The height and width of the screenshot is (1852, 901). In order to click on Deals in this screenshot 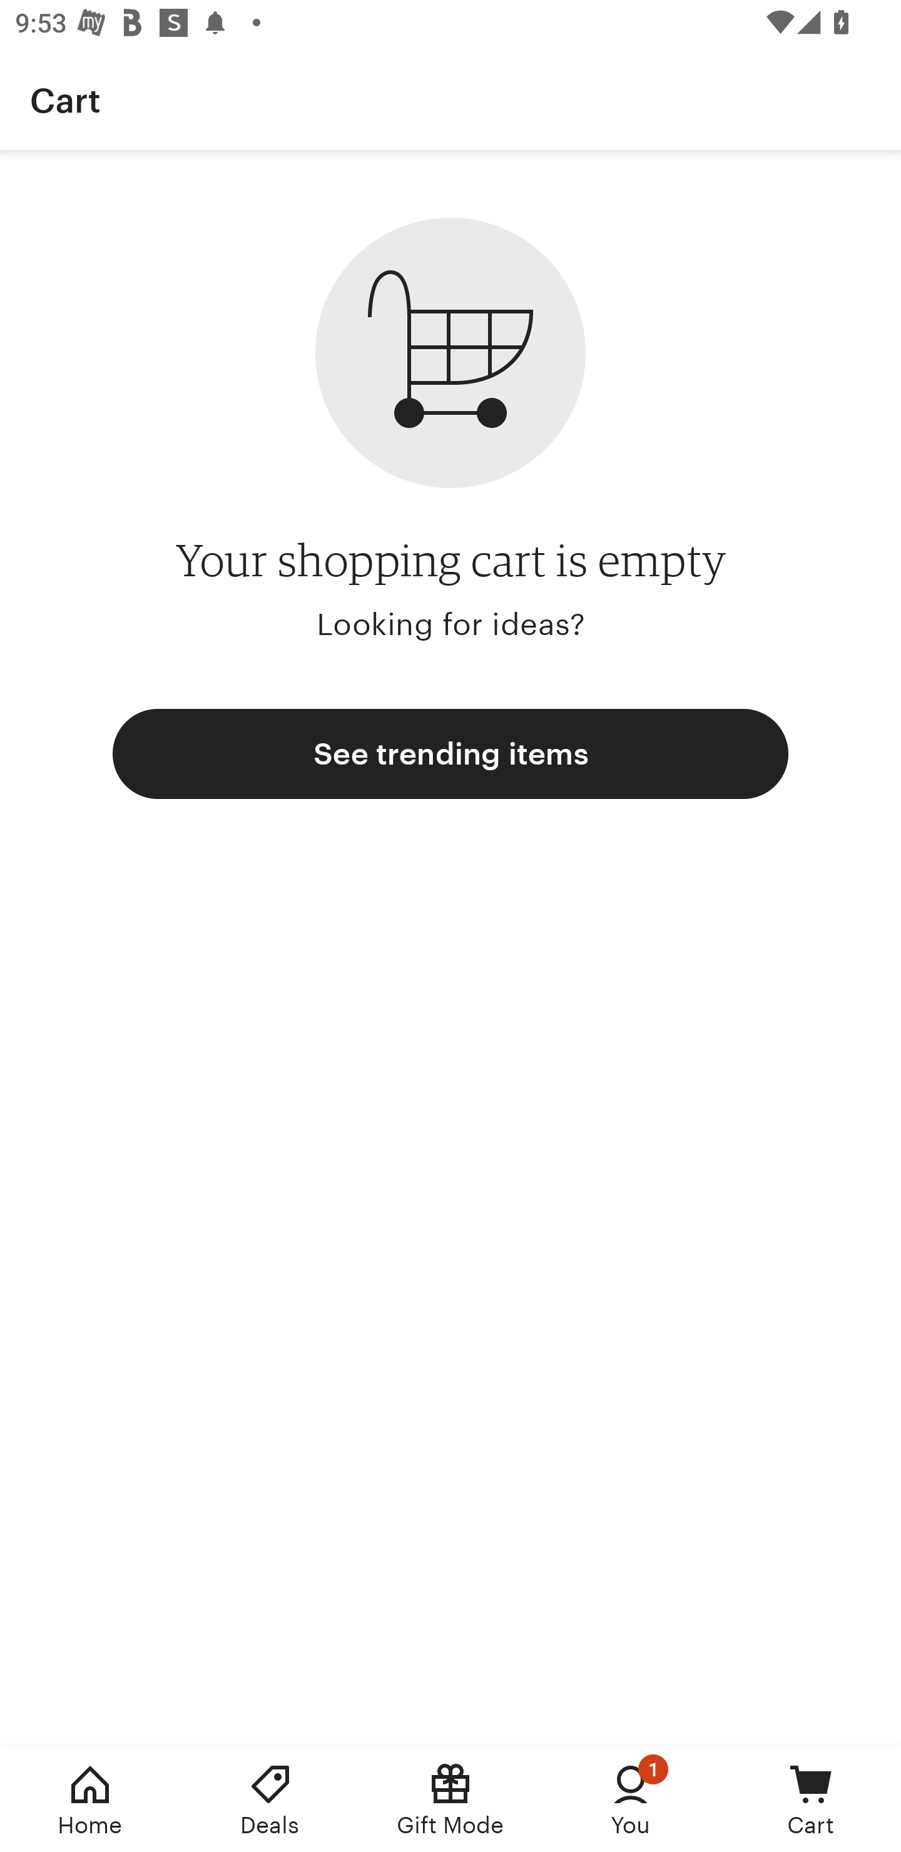, I will do `click(270, 1799)`.